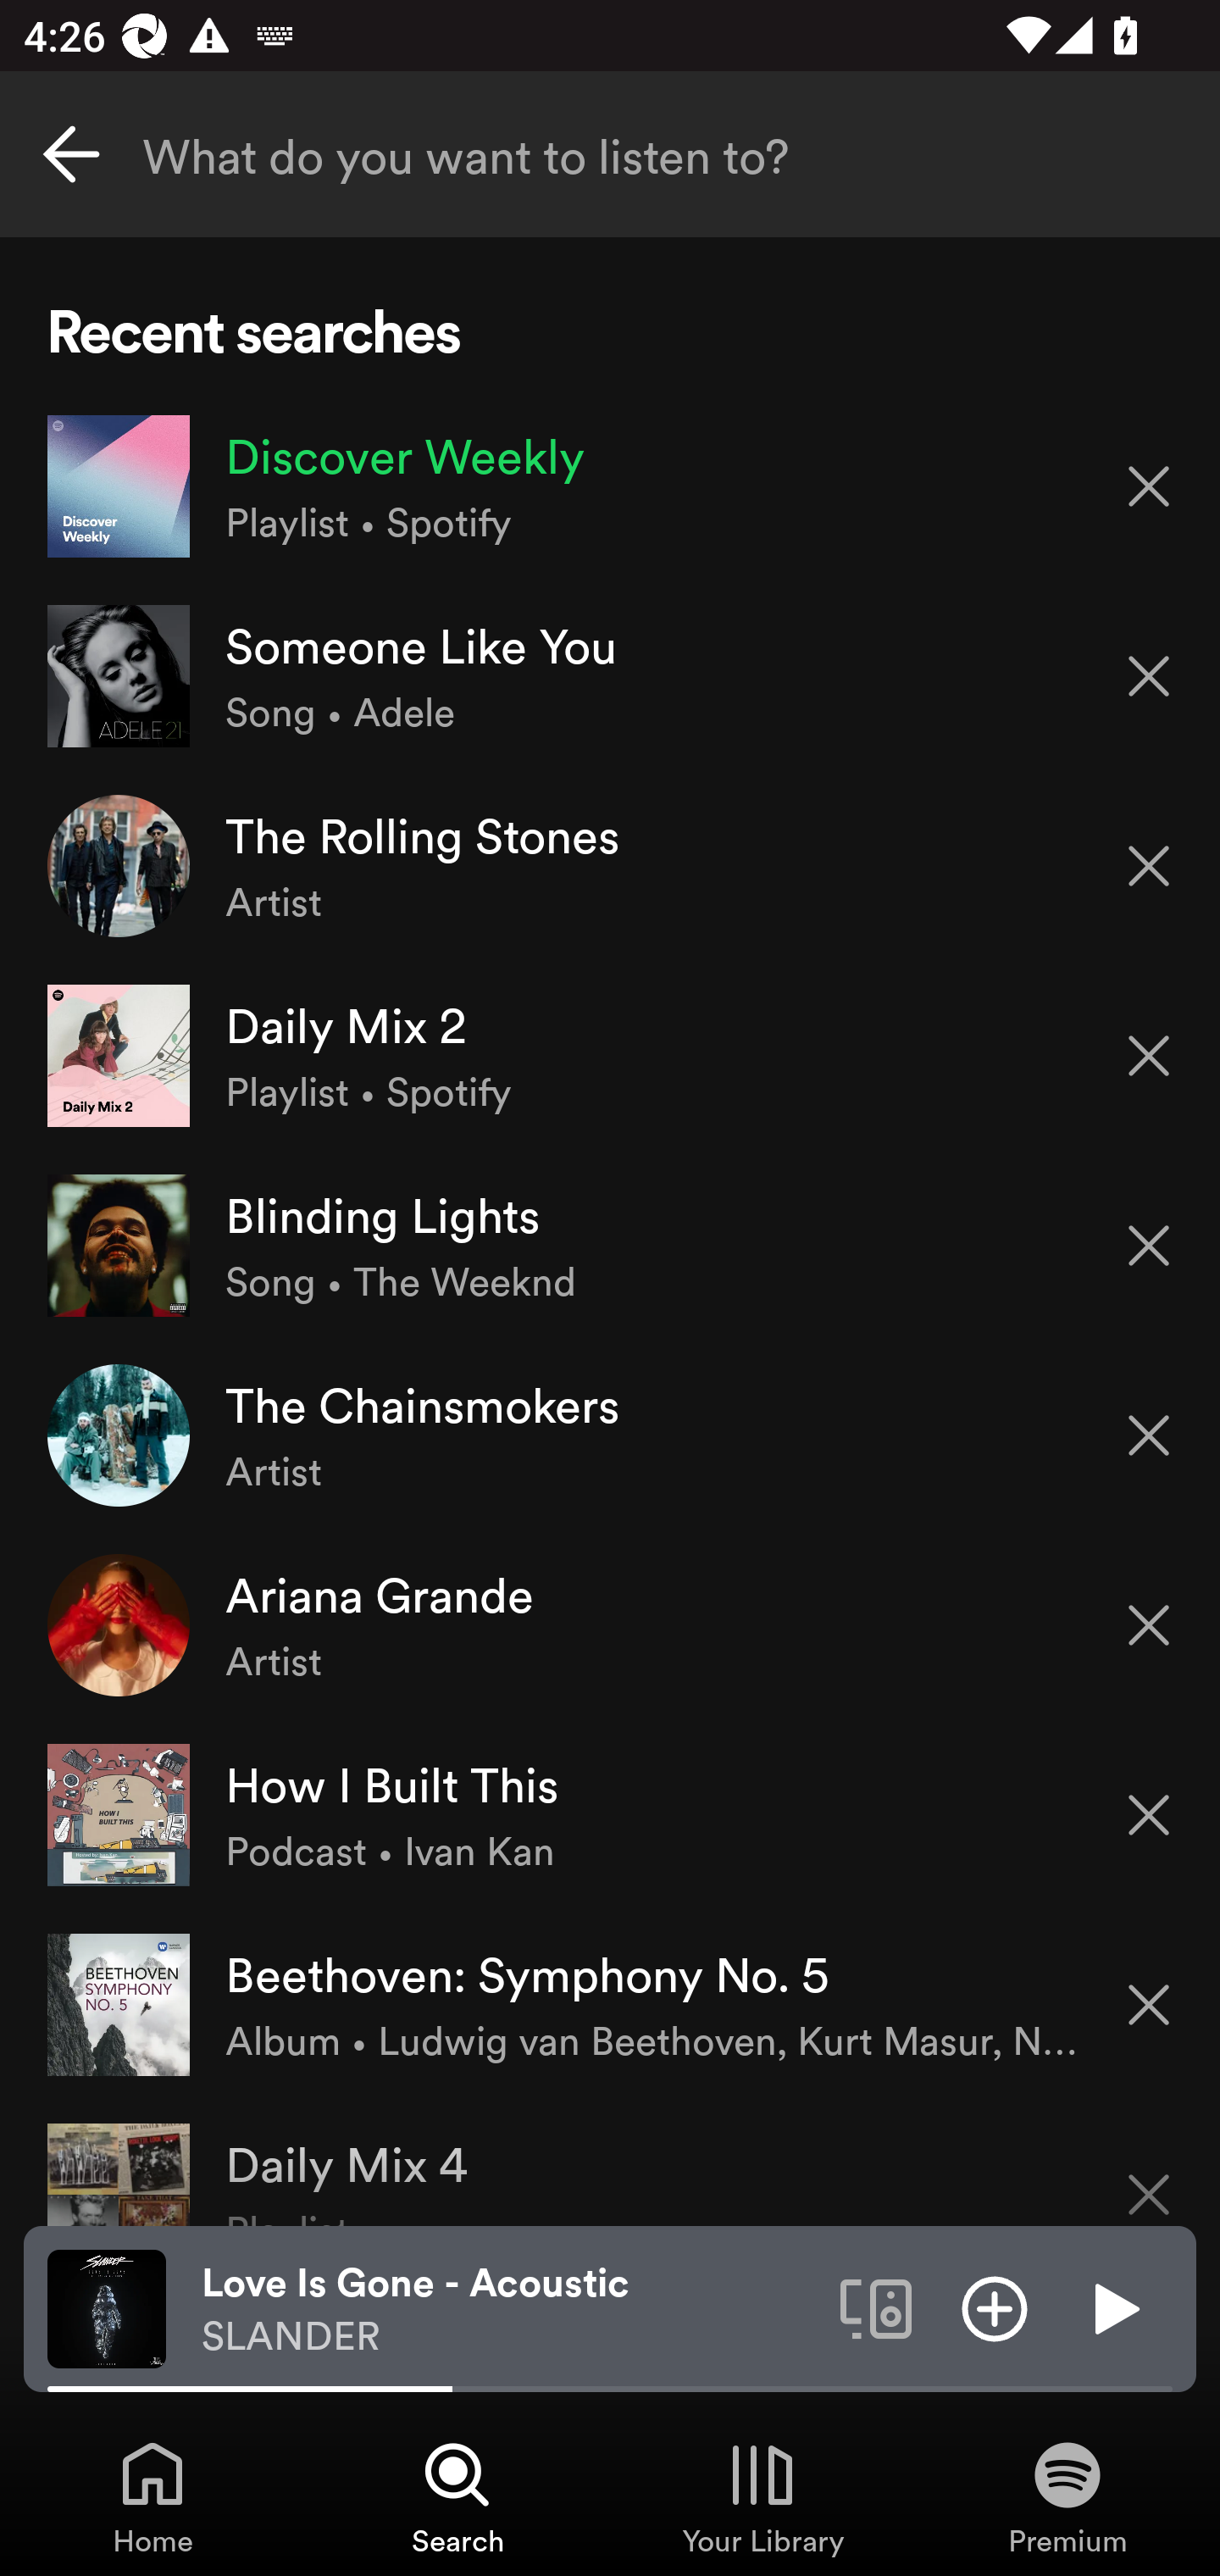 This screenshot has height=2576, width=1220. Describe the element at coordinates (508, 2309) in the screenshot. I see `Love Is Gone - Acoustic SLANDER` at that location.